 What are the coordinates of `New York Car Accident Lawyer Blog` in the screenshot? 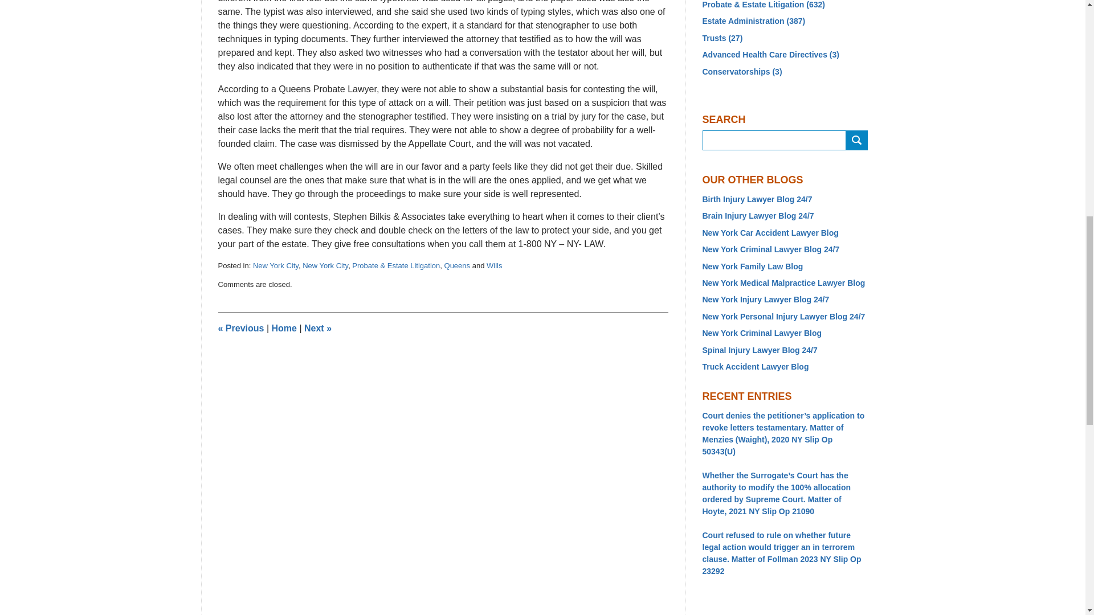 It's located at (785, 233).